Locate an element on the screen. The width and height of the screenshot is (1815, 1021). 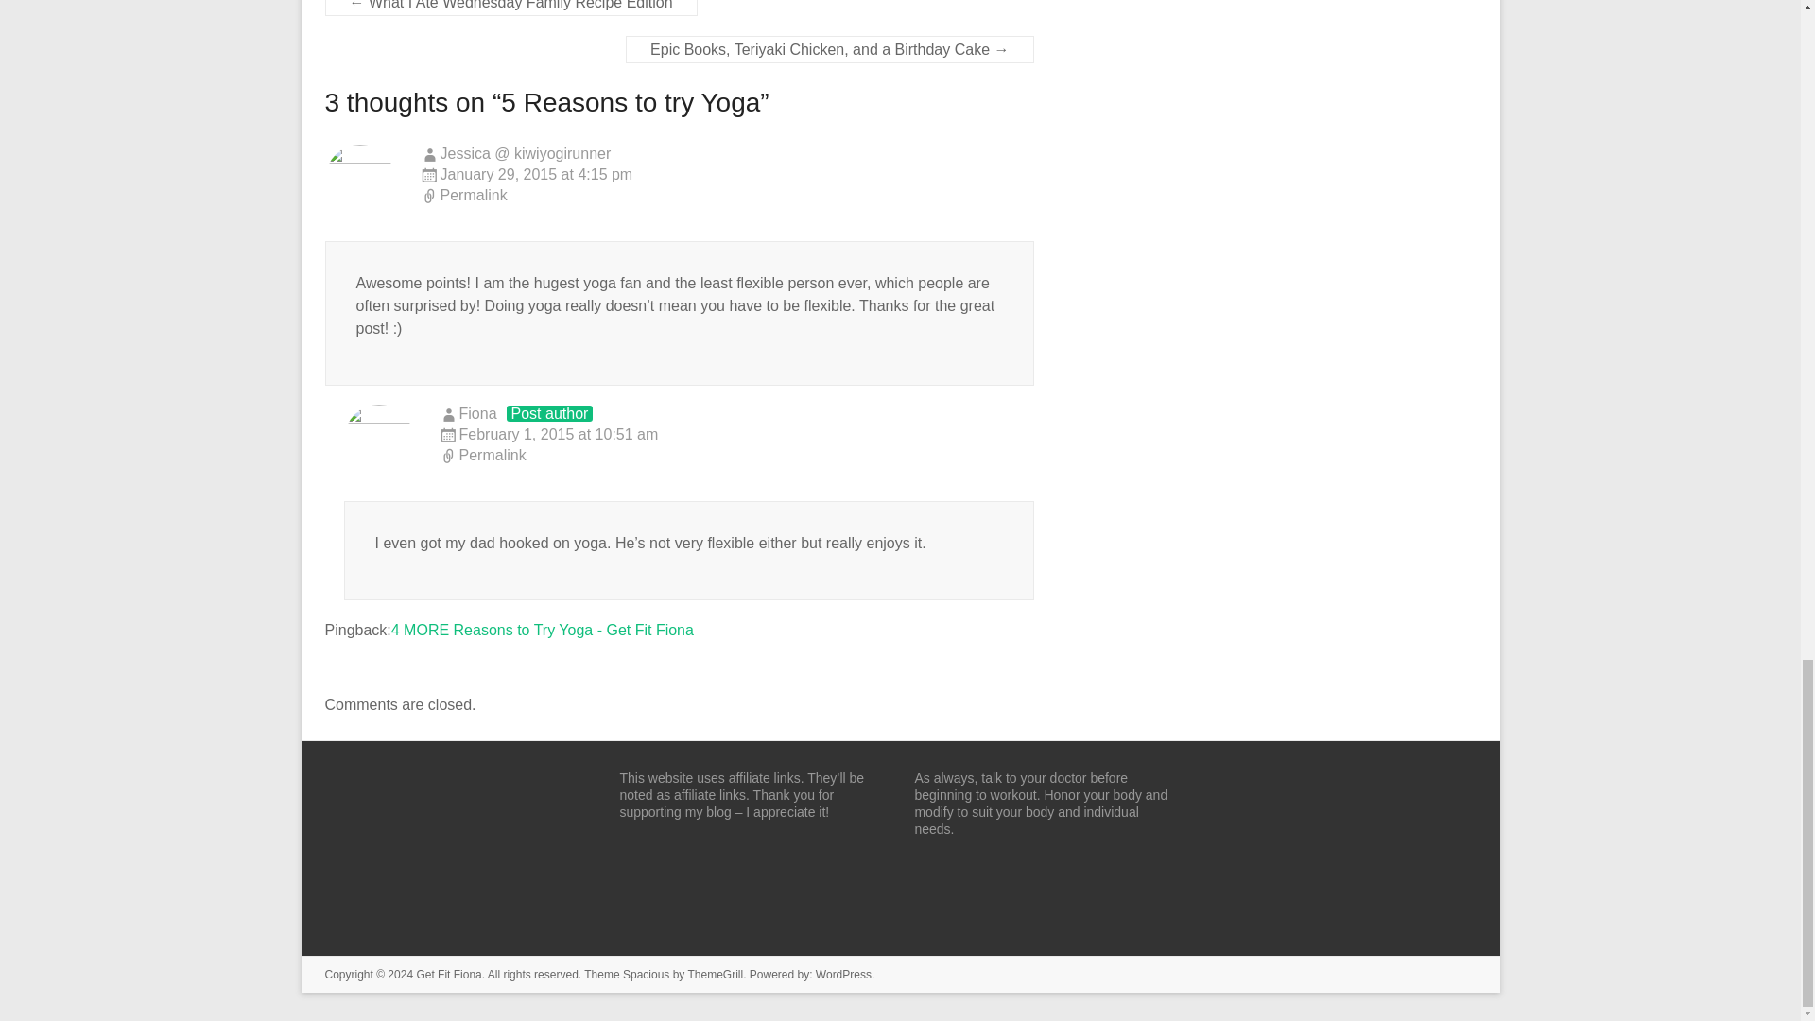
Spacious is located at coordinates (646, 974).